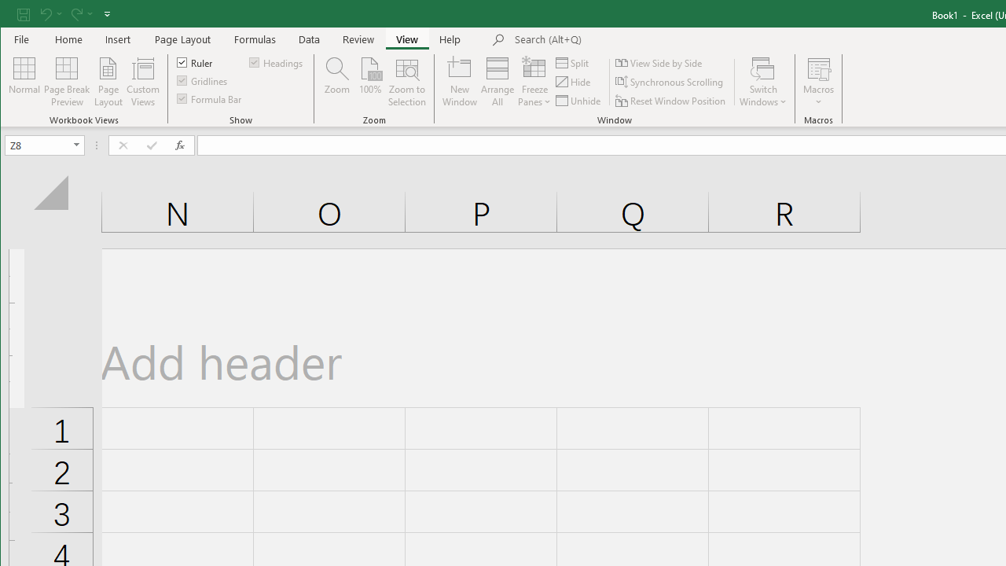  What do you see at coordinates (203, 80) in the screenshot?
I see `Gridlines` at bounding box center [203, 80].